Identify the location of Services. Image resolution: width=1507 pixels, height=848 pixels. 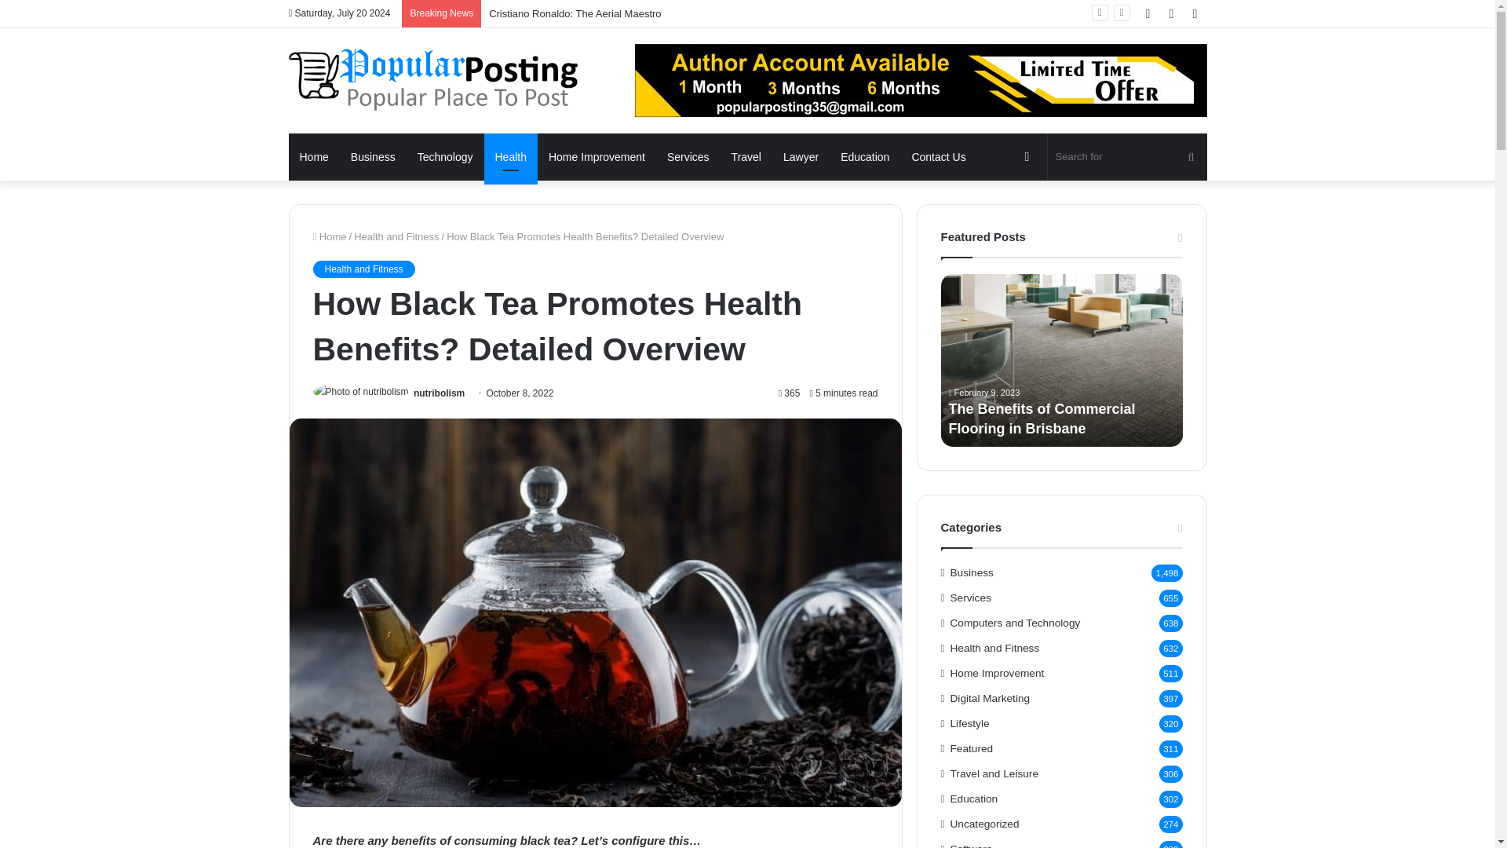
(688, 157).